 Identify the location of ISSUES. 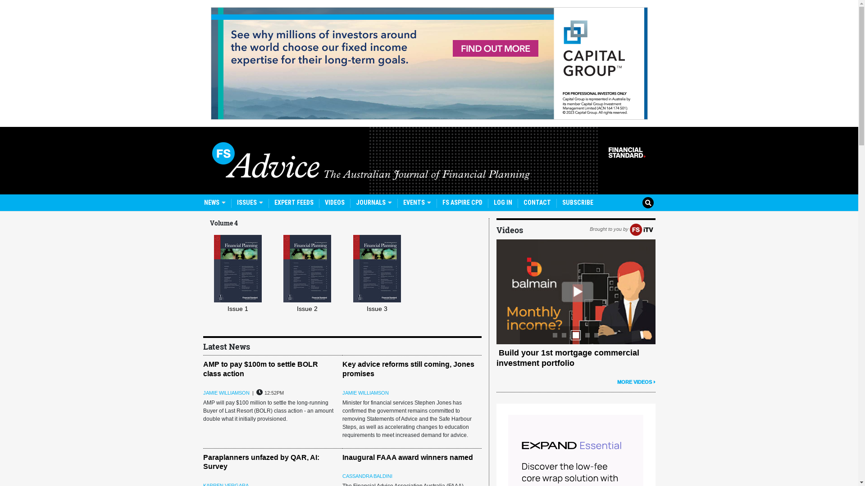
(250, 202).